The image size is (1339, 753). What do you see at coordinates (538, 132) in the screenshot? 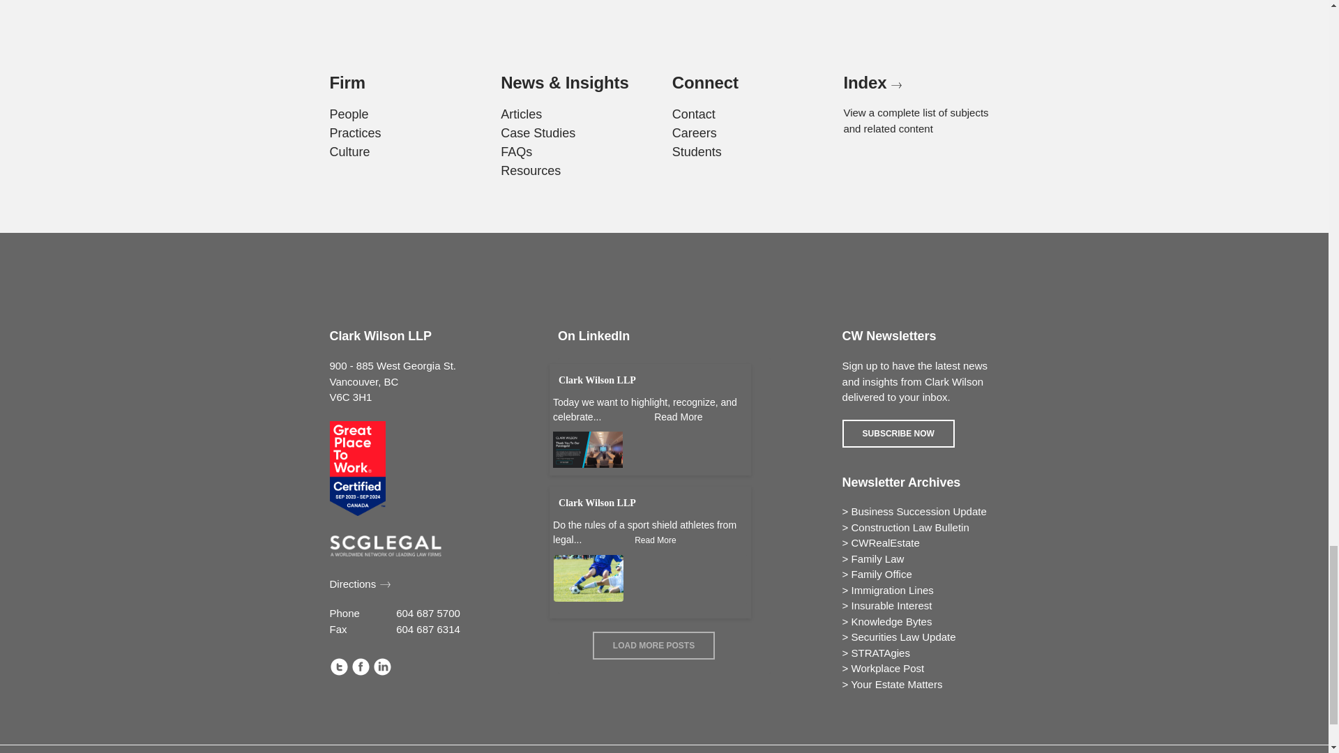
I see `Case Studies` at bounding box center [538, 132].